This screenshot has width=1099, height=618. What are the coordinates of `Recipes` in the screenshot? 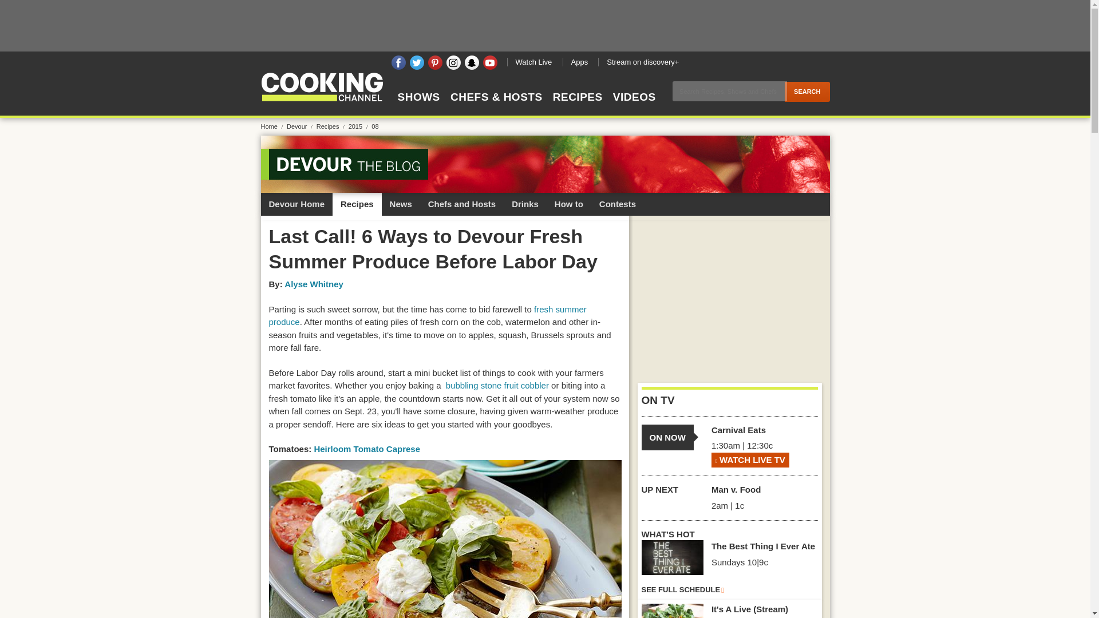 It's located at (357, 204).